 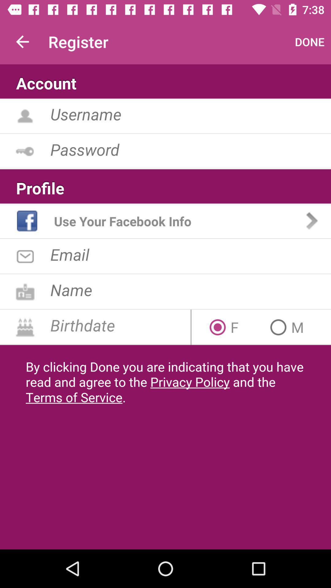 I want to click on bring up keyboard, so click(x=191, y=149).